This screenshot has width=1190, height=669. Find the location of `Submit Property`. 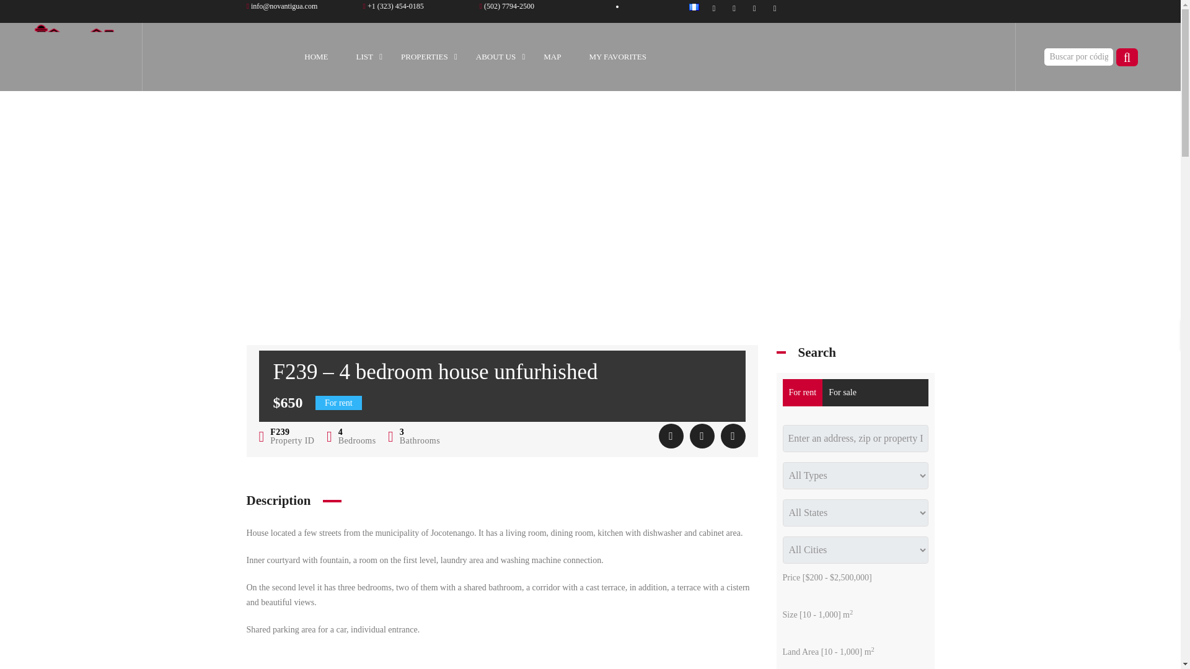

Submit Property is located at coordinates (507, 6).